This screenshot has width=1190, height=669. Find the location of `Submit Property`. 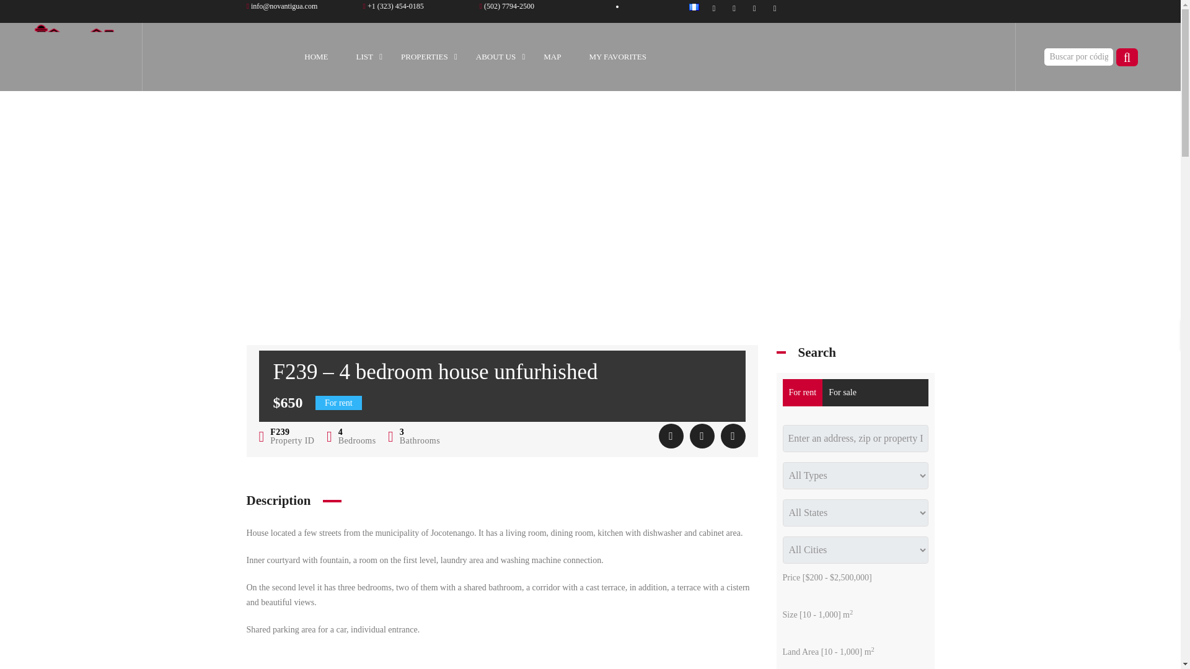

Submit Property is located at coordinates (507, 6).